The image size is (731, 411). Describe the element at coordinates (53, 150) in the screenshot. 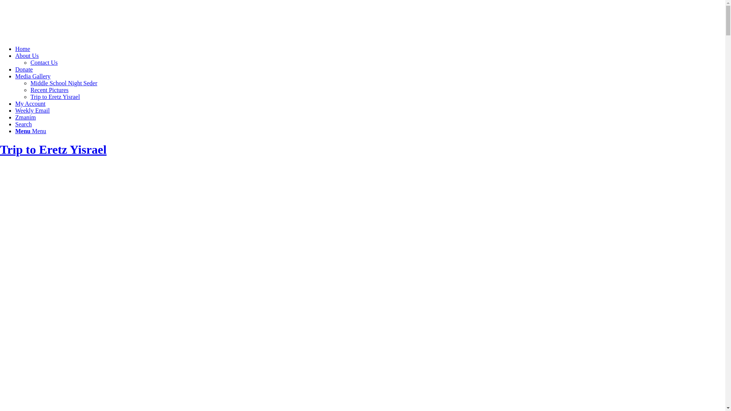

I see `Trip to Eretz Yisrael` at that location.